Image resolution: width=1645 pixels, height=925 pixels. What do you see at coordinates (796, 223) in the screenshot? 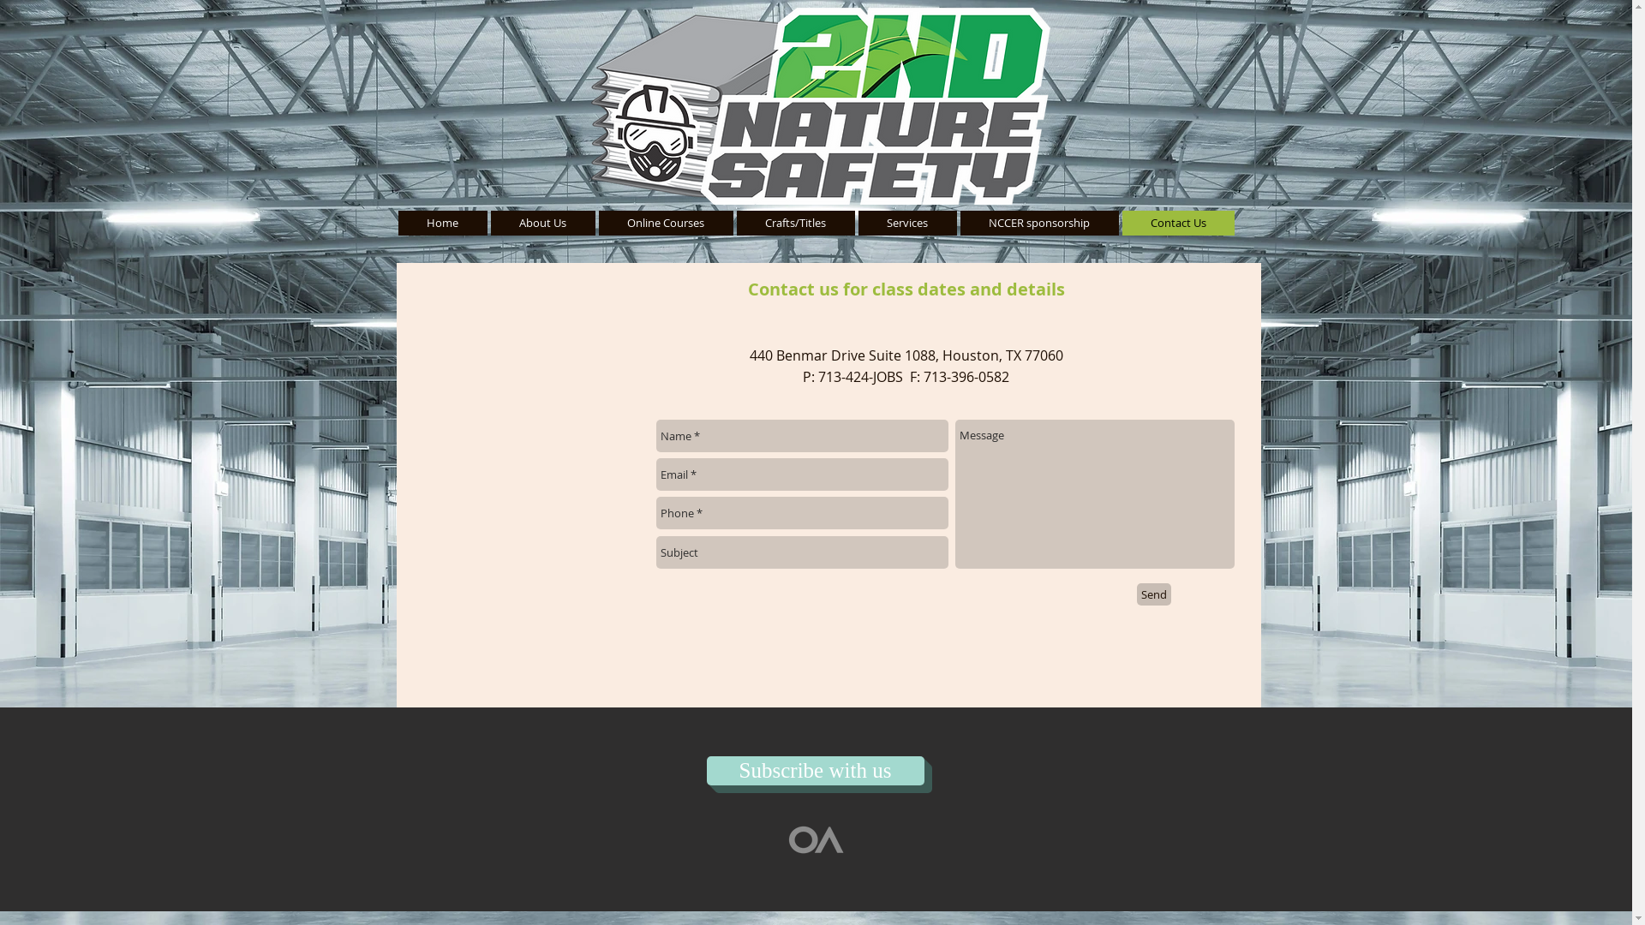
I see `Crafts/Titles` at bounding box center [796, 223].